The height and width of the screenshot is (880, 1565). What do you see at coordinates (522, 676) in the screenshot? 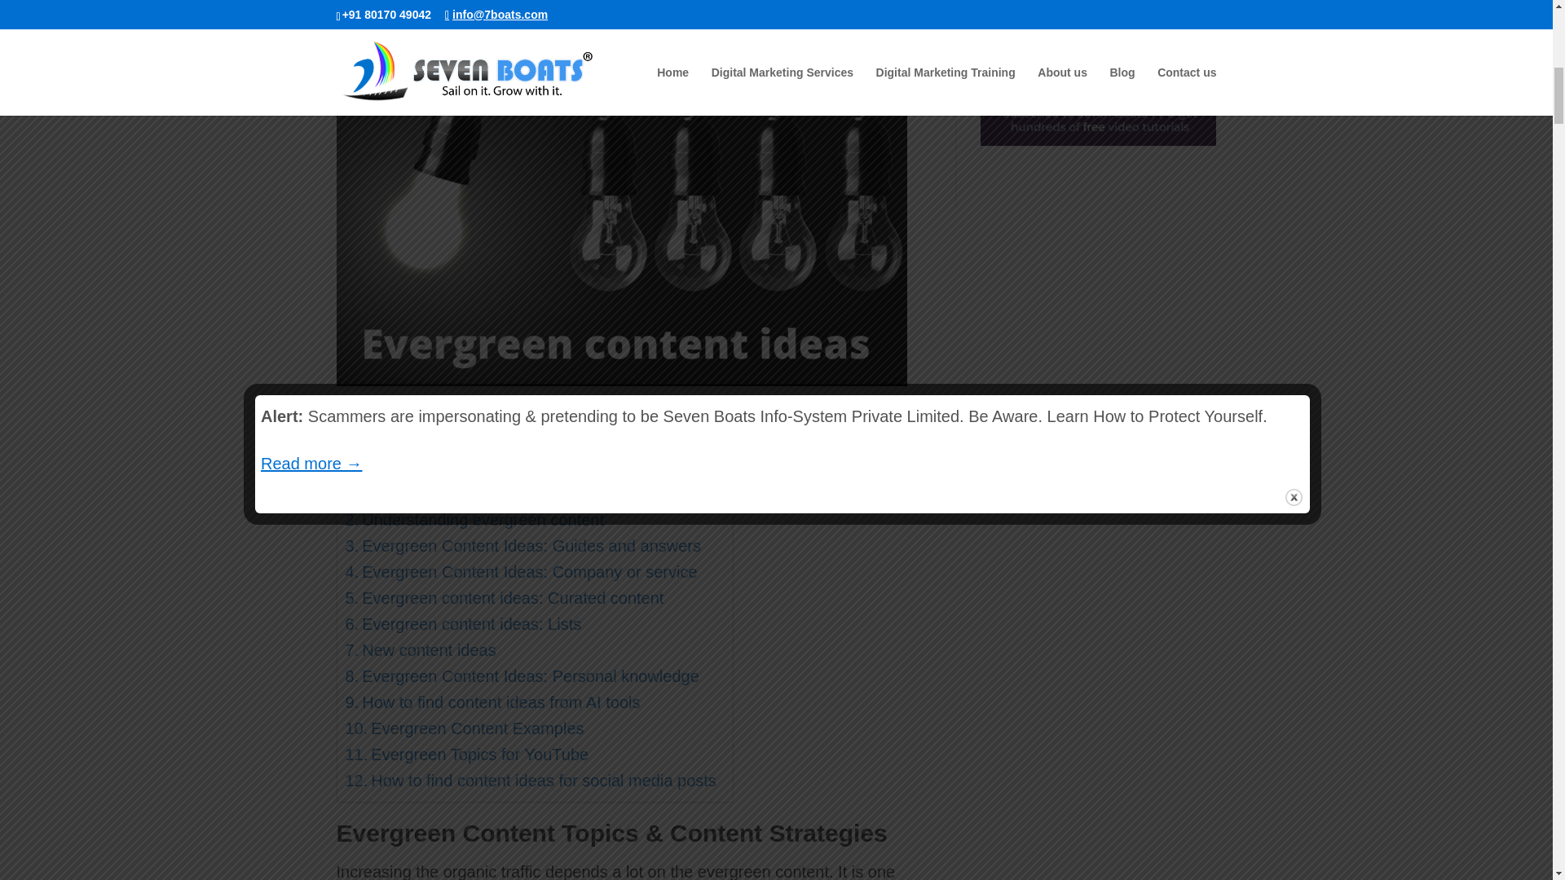
I see `Evergreen Content Ideas: Personal knowledge` at bounding box center [522, 676].